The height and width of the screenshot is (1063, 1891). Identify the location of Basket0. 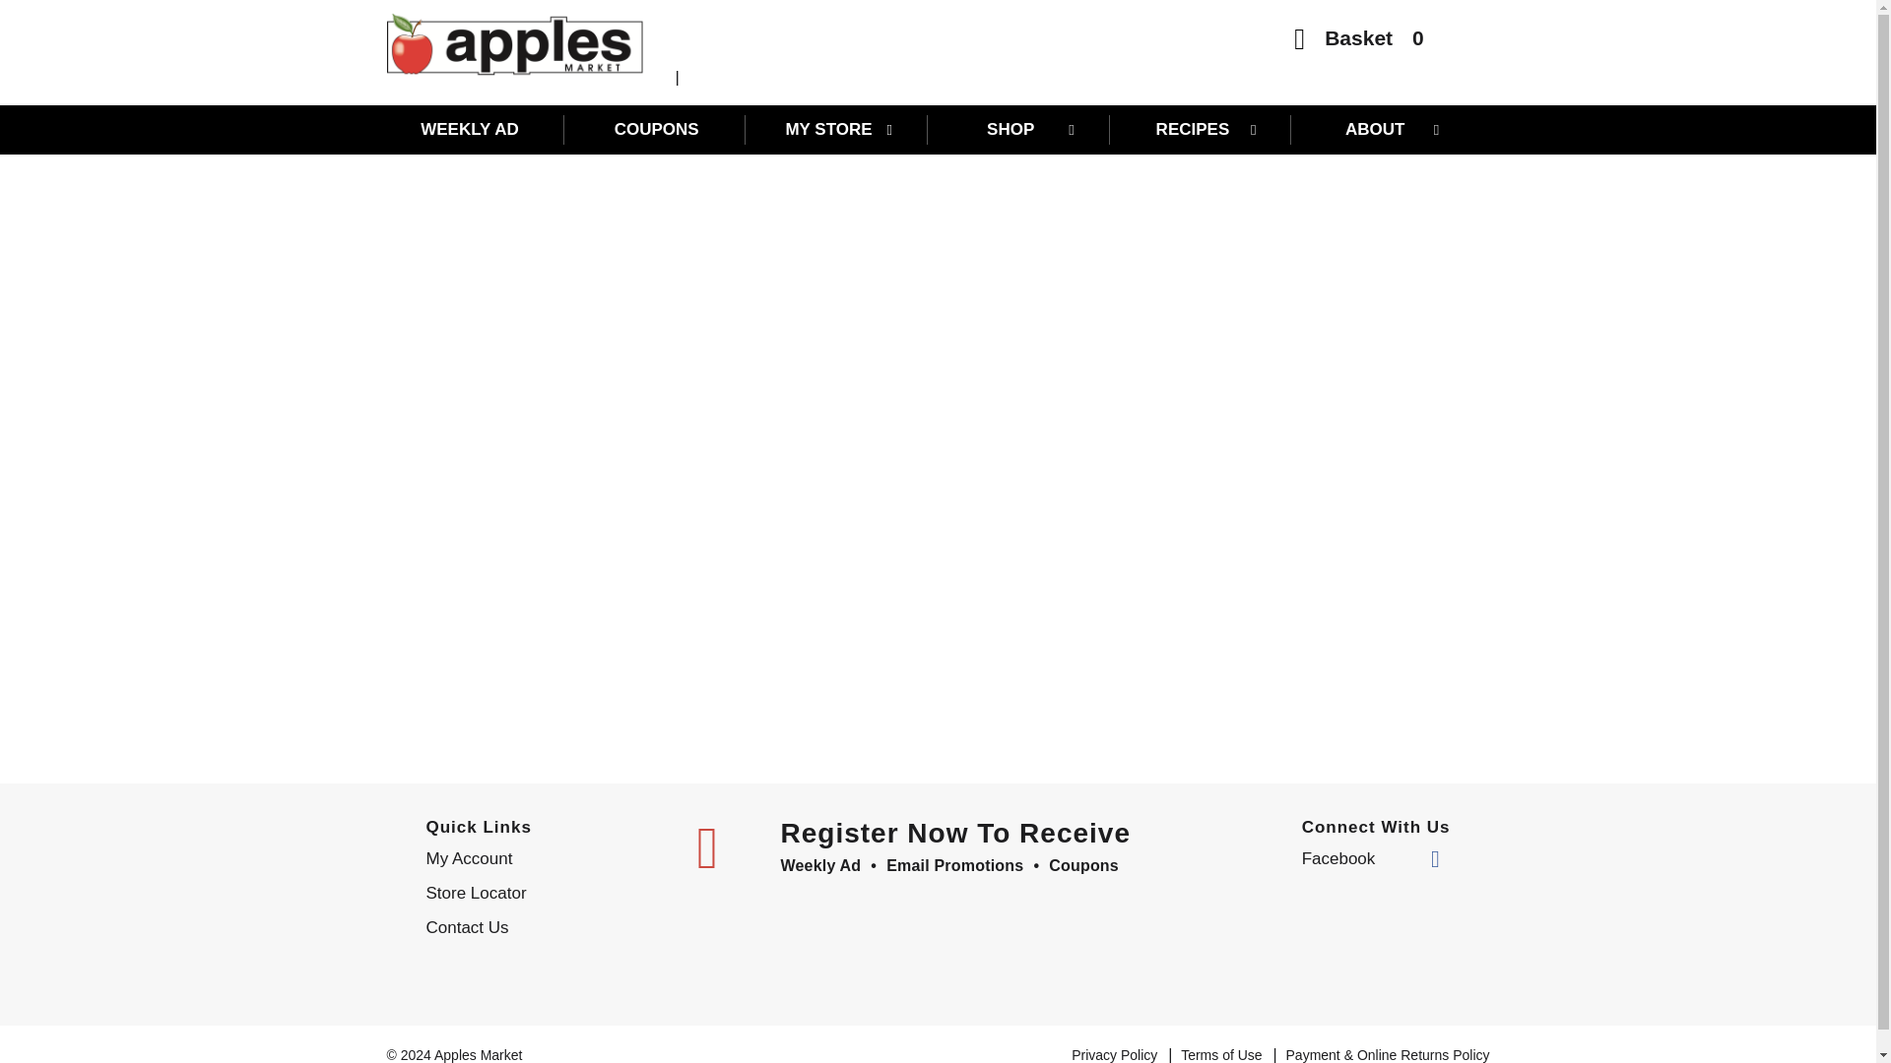
(1358, 43).